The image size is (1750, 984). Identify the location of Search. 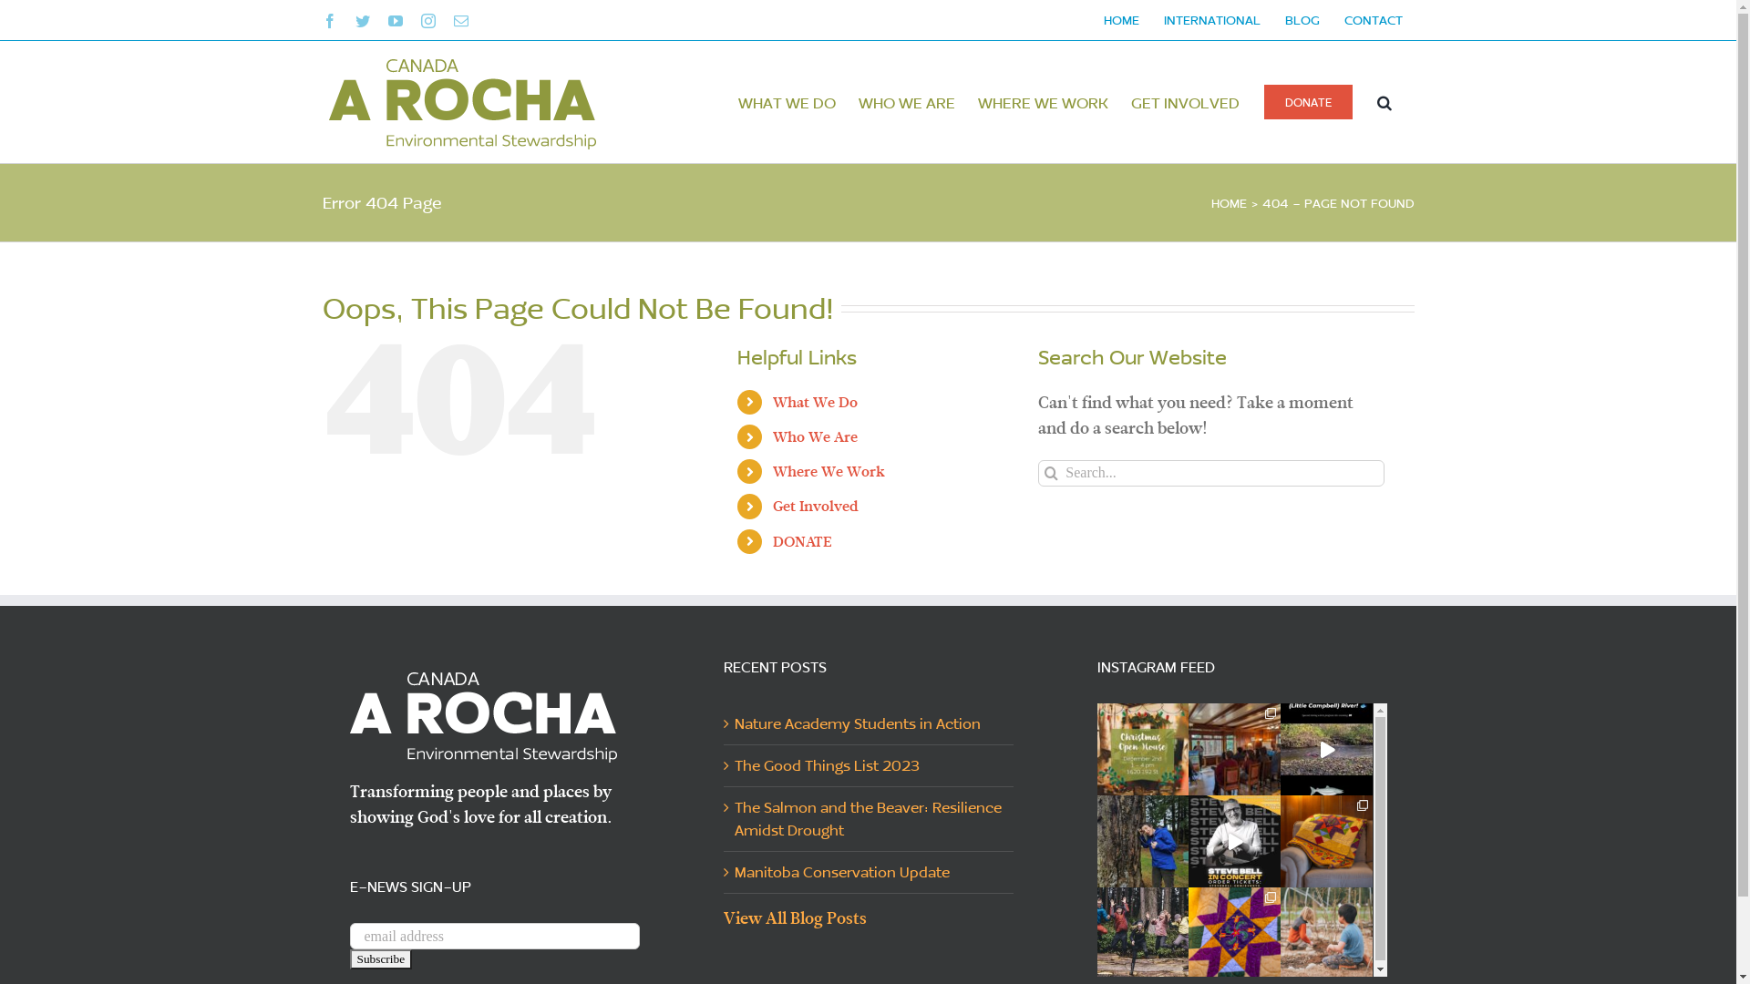
(1384, 102).